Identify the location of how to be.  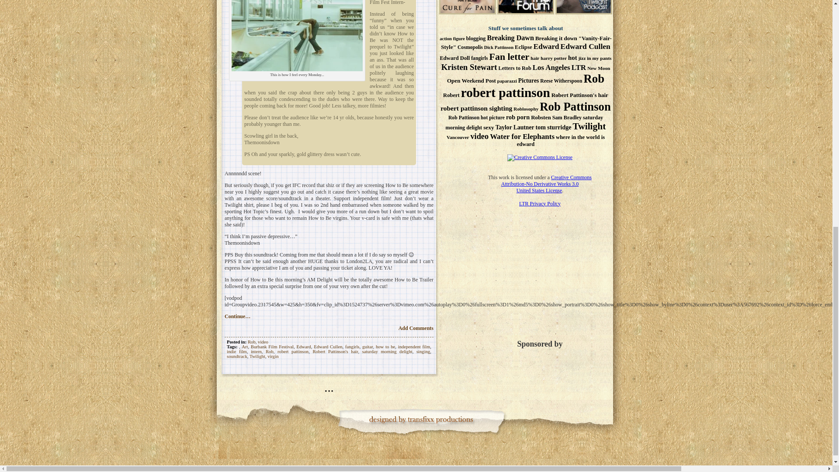
(385, 347).